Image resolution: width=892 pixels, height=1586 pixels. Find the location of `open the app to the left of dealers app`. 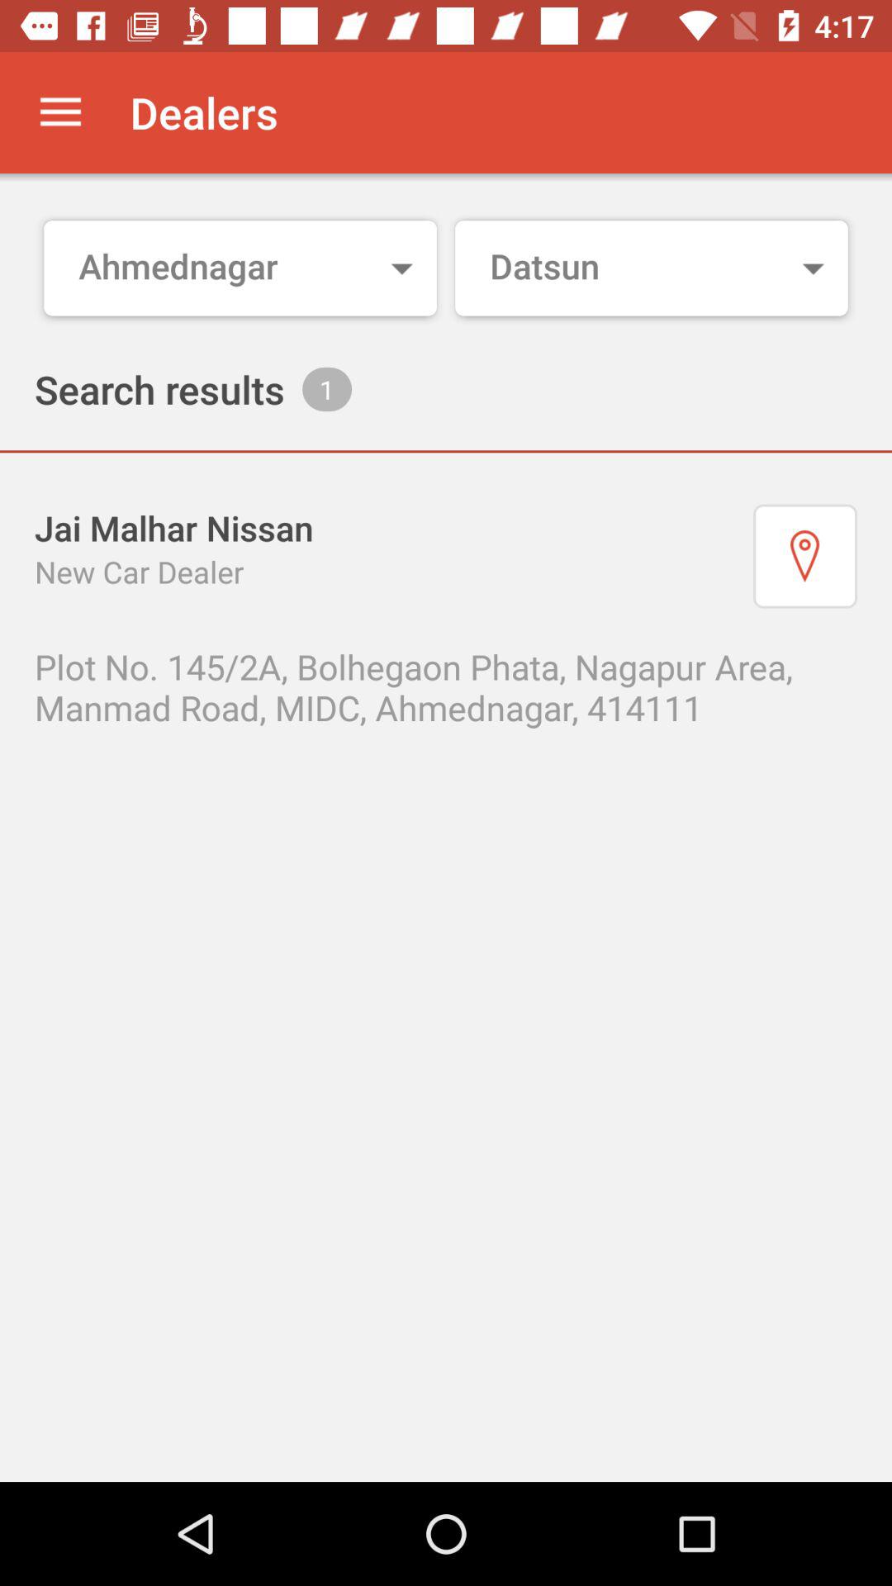

open the app to the left of dealers app is located at coordinates (60, 112).